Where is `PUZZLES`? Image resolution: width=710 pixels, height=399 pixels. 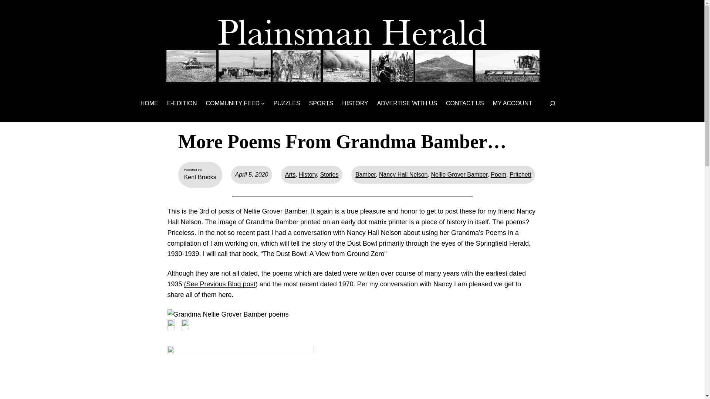 PUZZLES is located at coordinates (287, 103).